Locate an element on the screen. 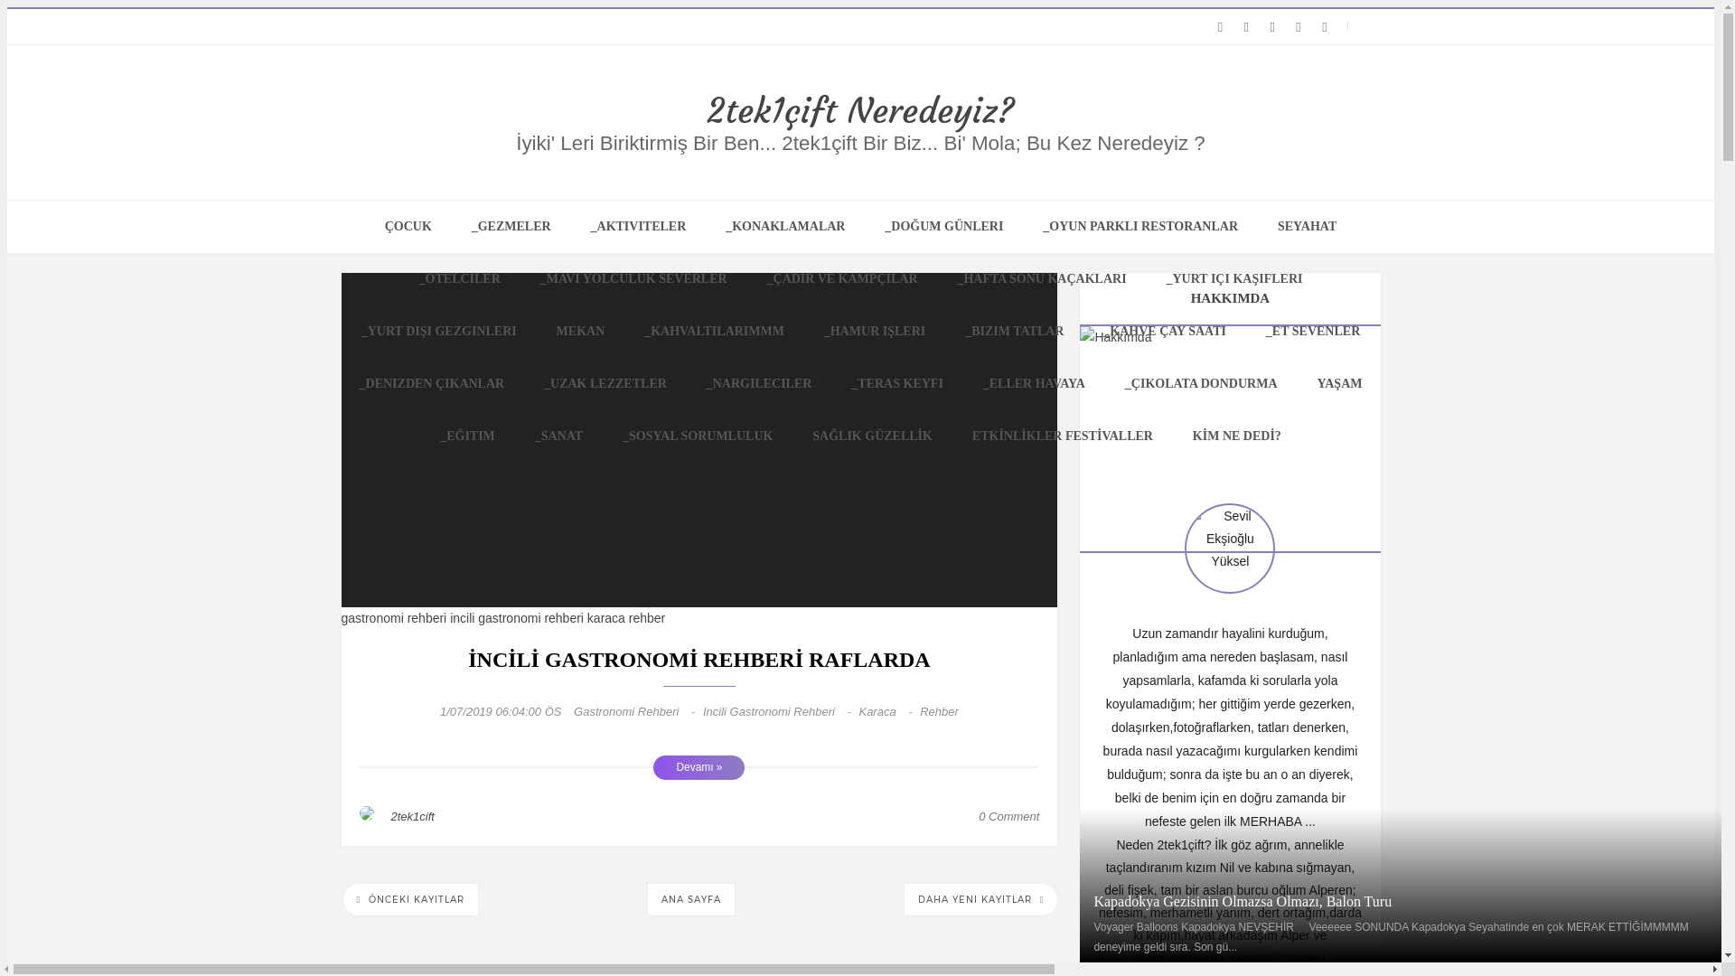 The height and width of the screenshot is (976, 1735). _KAHVALTILARIMMM is located at coordinates (714, 332).